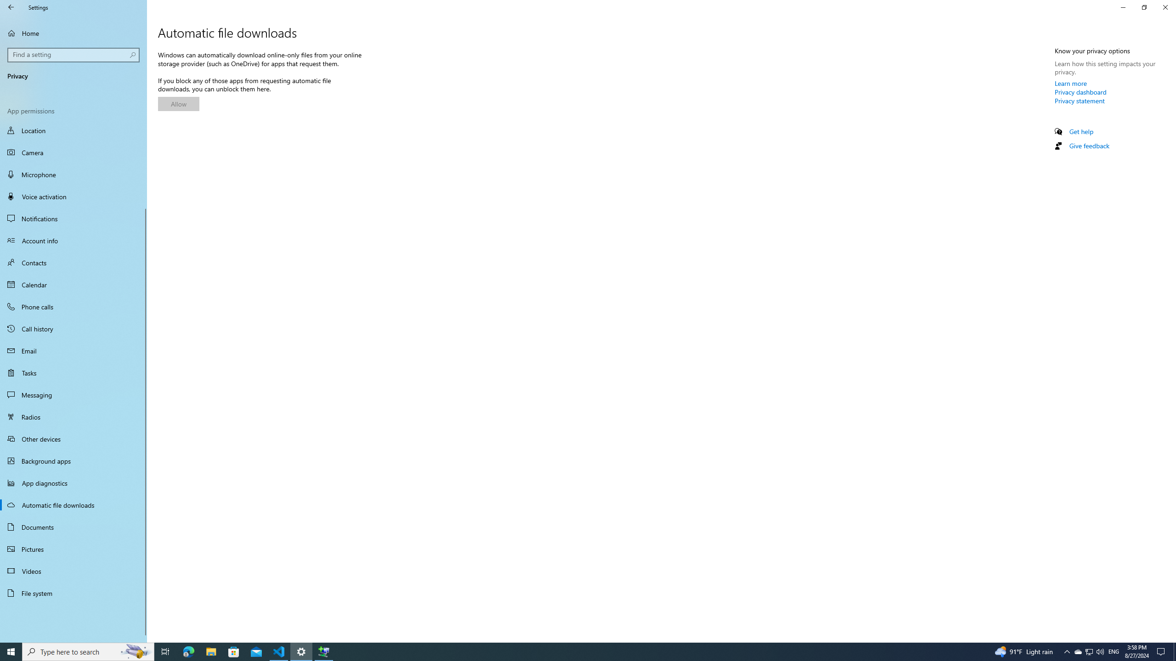  I want to click on Other devices, so click(73, 439).